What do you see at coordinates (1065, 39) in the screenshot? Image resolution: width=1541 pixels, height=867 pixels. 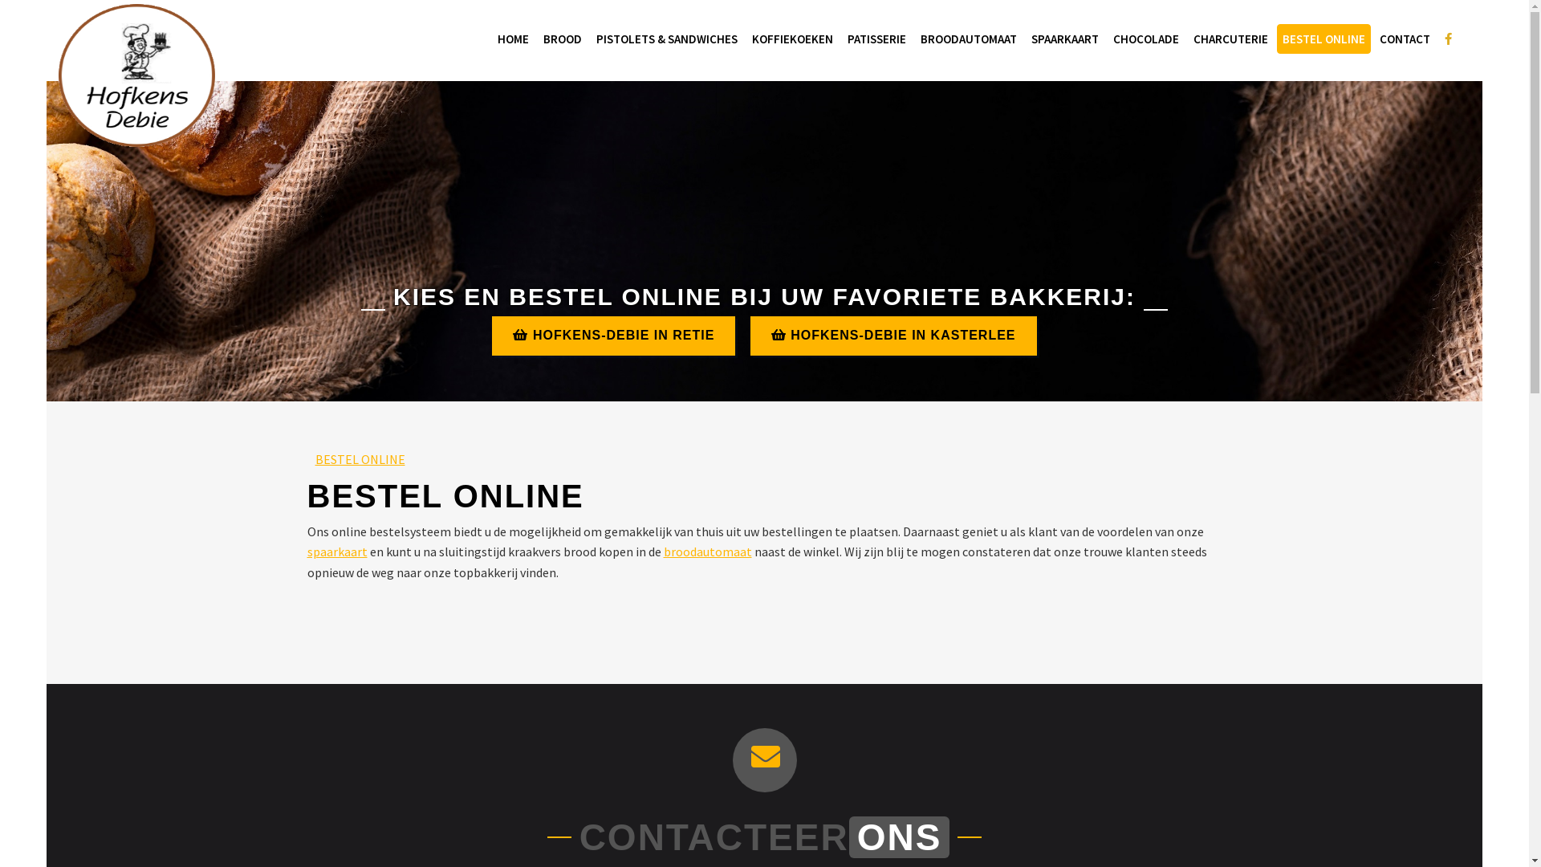 I see `SPAARKAART` at bounding box center [1065, 39].